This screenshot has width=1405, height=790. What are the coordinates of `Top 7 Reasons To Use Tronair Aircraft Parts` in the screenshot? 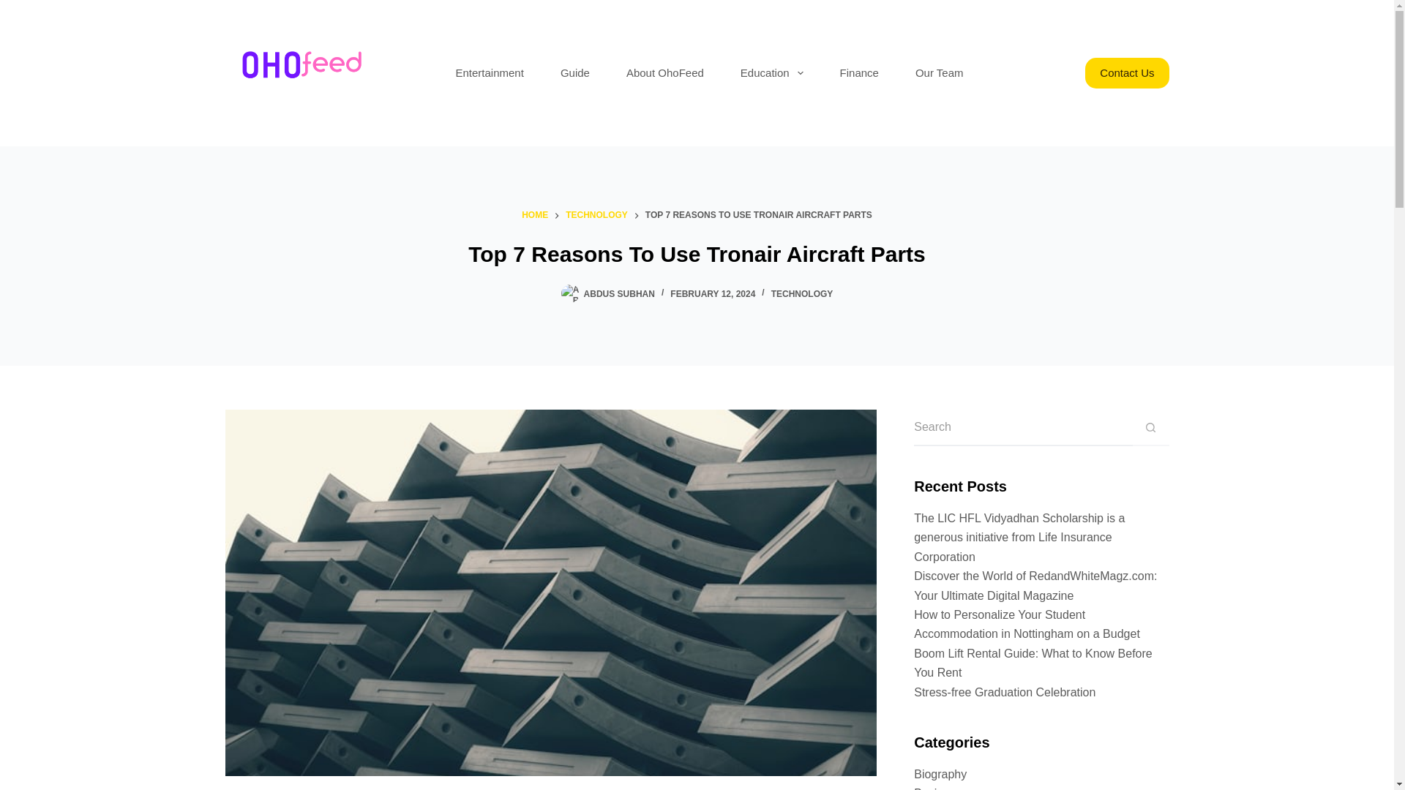 It's located at (697, 255).